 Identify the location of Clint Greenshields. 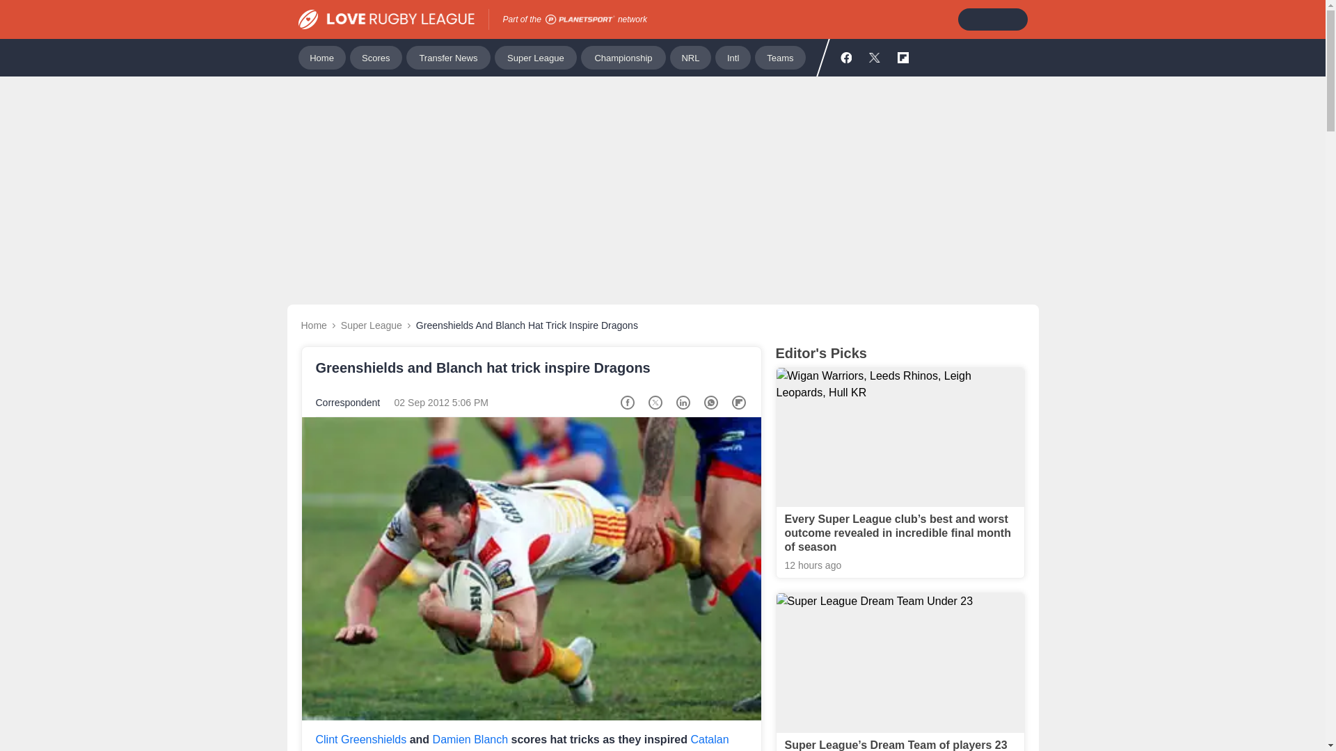
(361, 740).